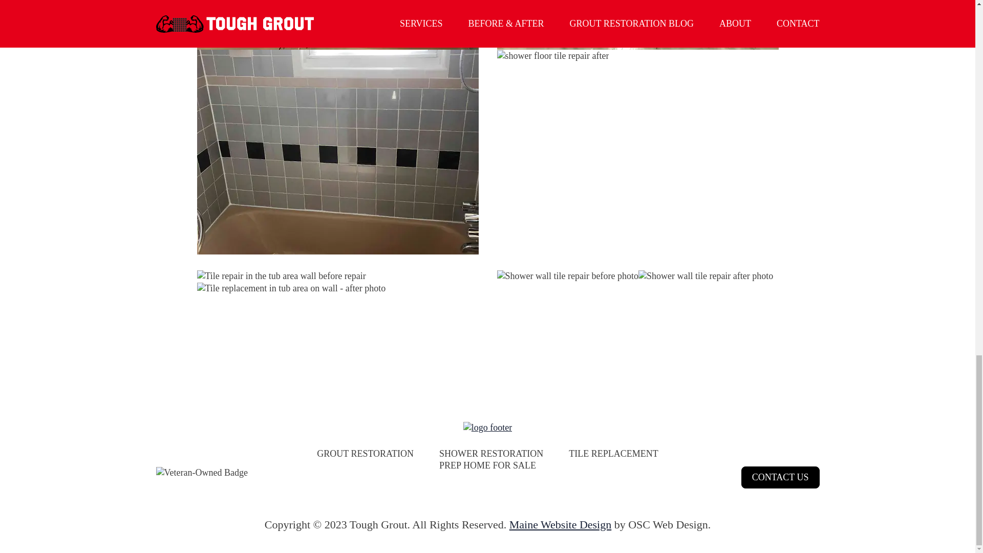 The width and height of the screenshot is (983, 553). Describe the element at coordinates (552, 56) in the screenshot. I see `shower-floor-tile-replacement-after - Tough Grout` at that location.